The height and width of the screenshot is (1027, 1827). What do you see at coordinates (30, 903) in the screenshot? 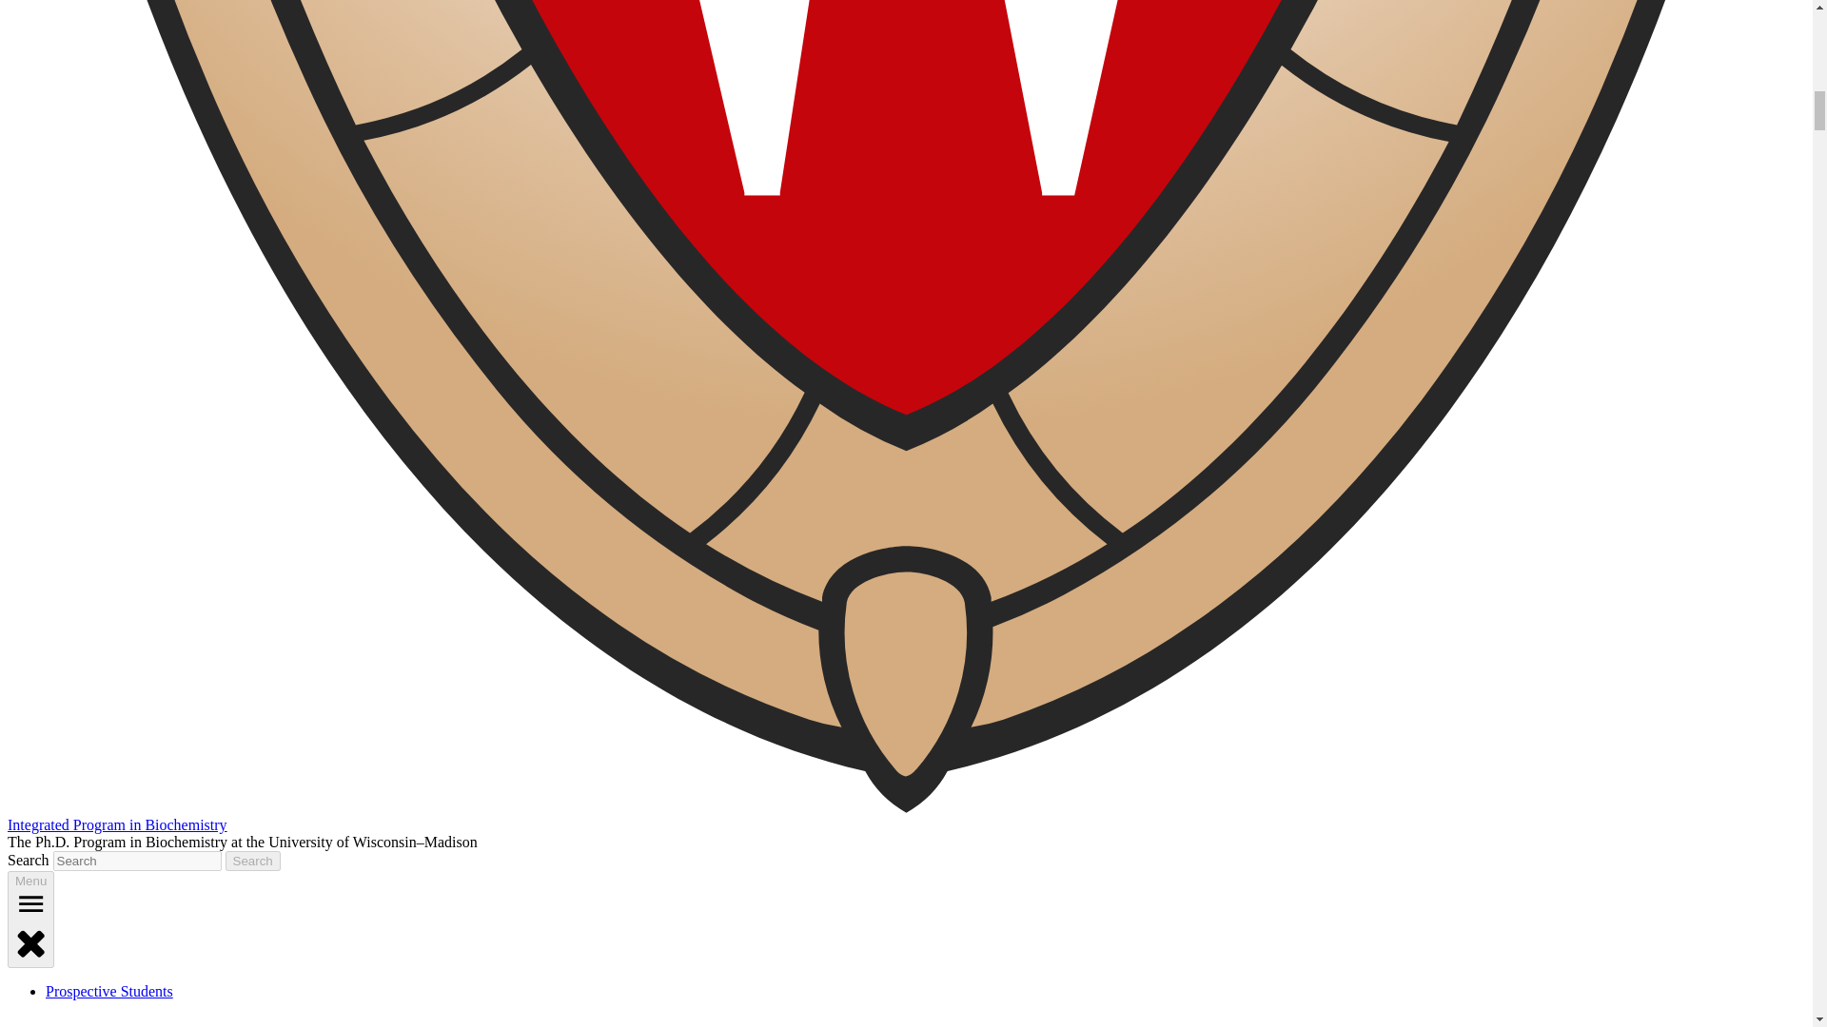
I see `open menu` at bounding box center [30, 903].